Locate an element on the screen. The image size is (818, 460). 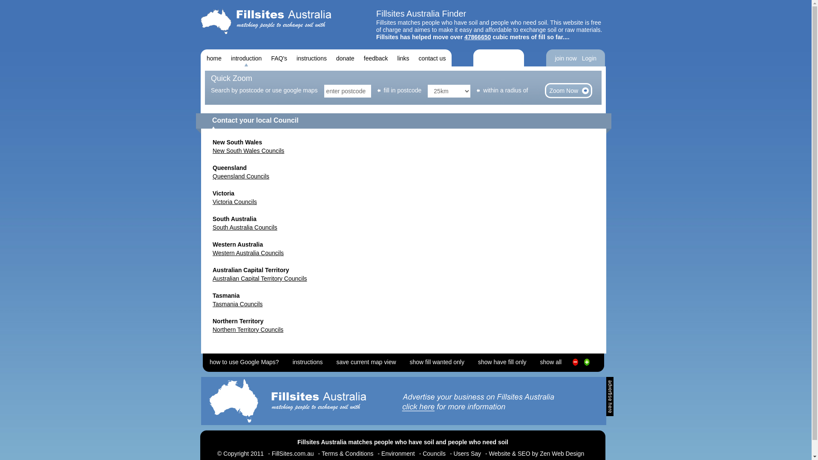
instructions is located at coordinates (312, 58).